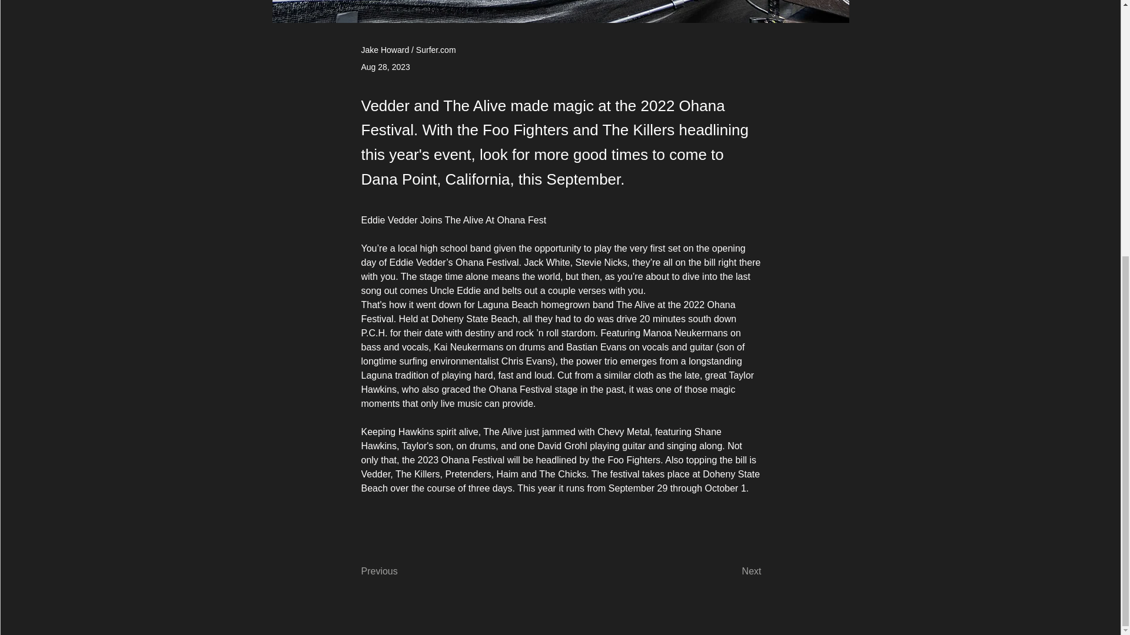  I want to click on Chevy Metal, so click(624, 432).